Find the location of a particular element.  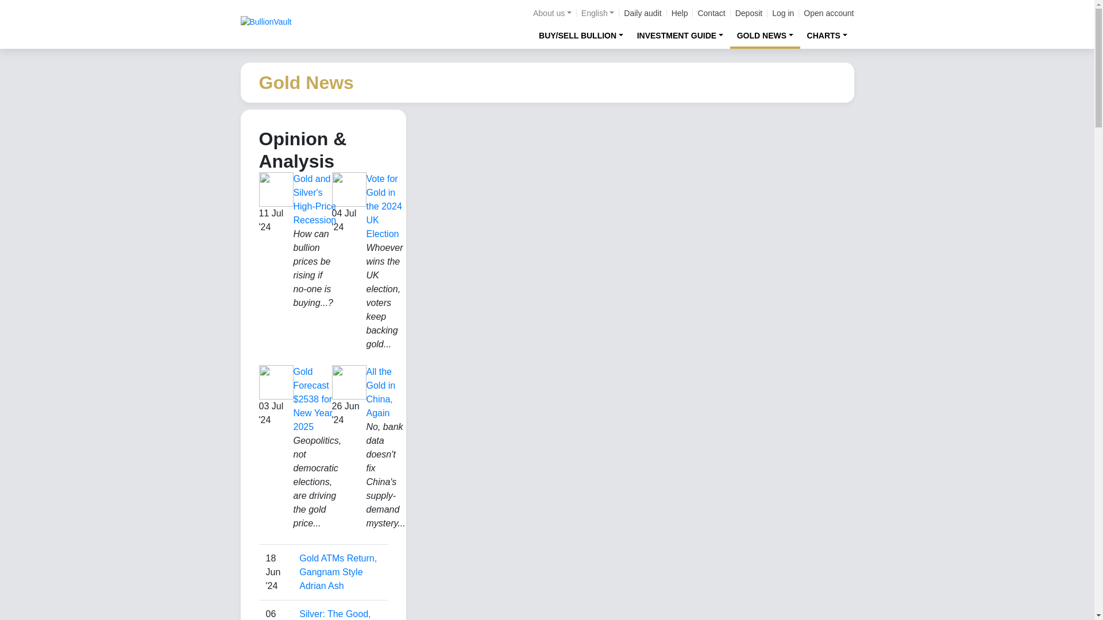

Open account is located at coordinates (828, 13).